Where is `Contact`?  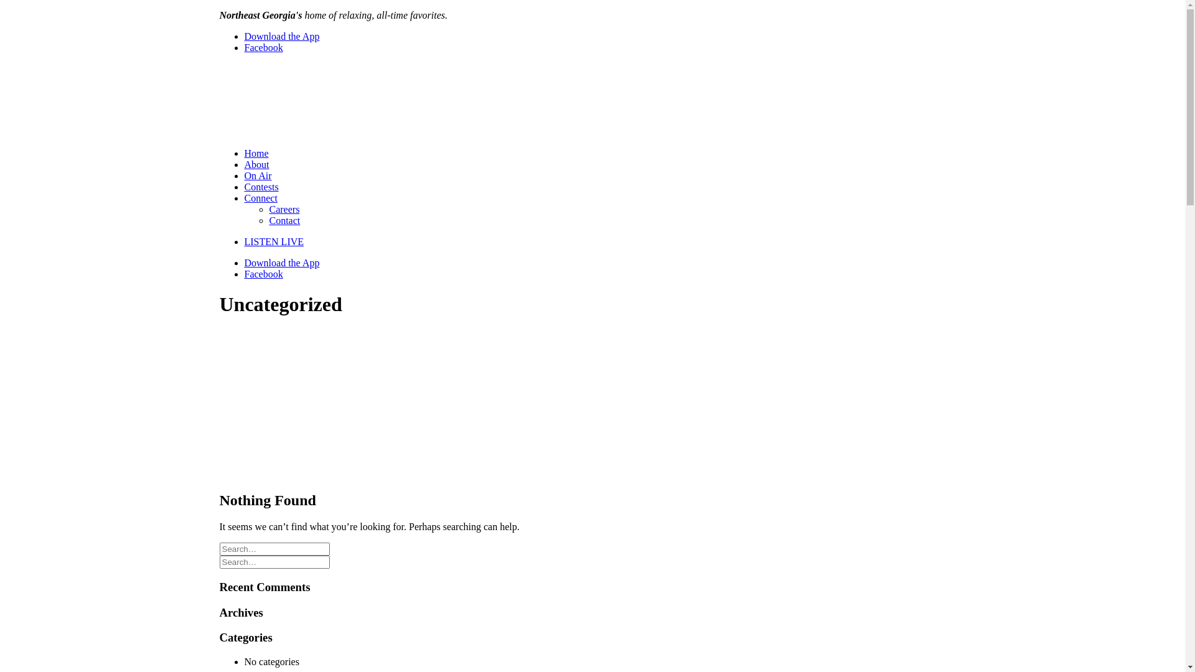
Contact is located at coordinates (284, 220).